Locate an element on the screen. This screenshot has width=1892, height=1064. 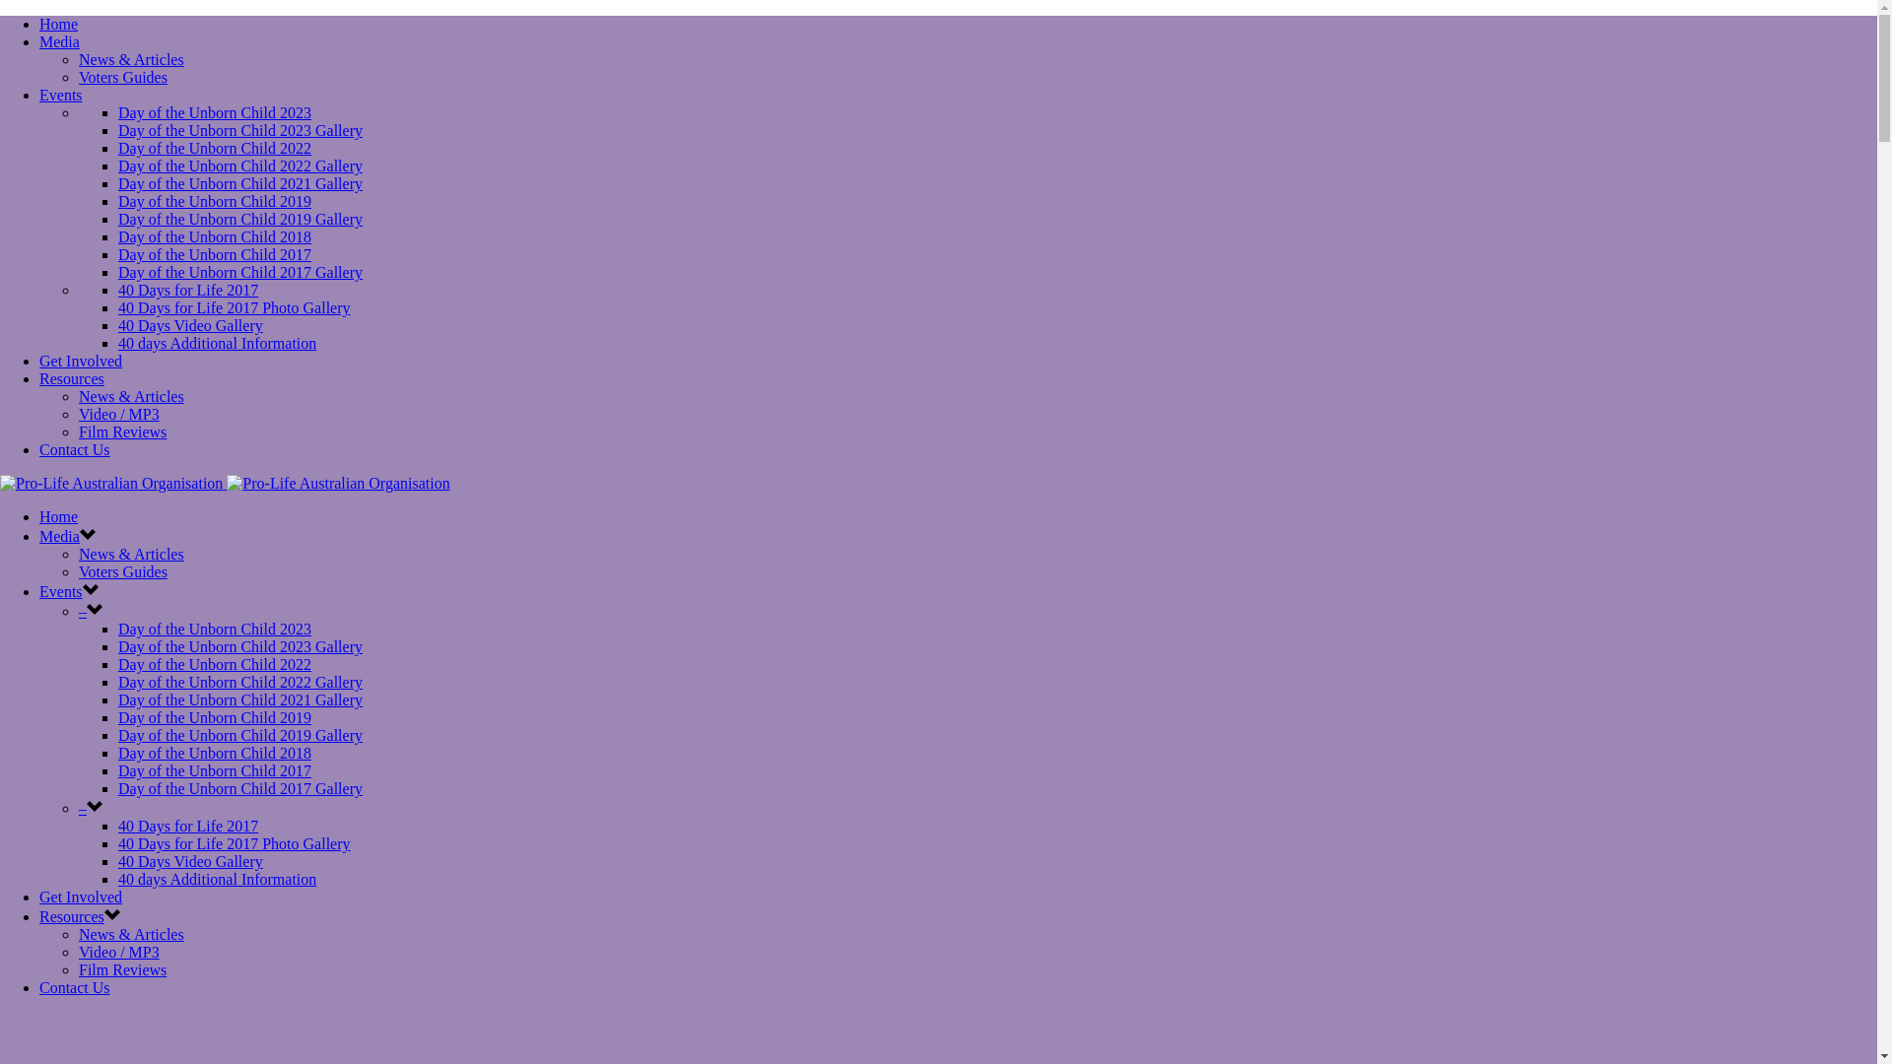
Contact Us is located at coordinates (75, 449).